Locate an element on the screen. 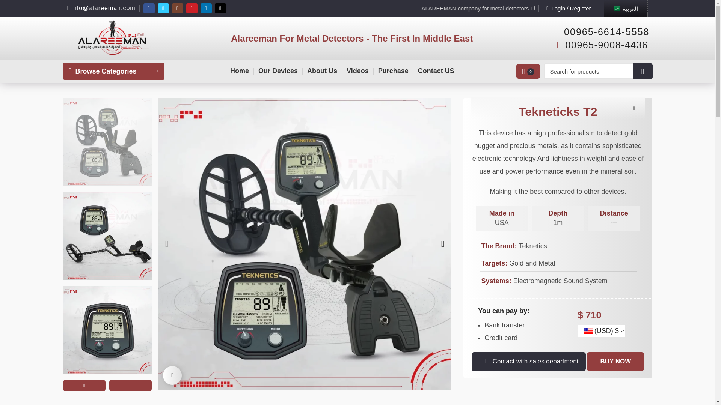  Tekneticks T2 - gold nuggets detector - Alareeman is located at coordinates (107, 236).